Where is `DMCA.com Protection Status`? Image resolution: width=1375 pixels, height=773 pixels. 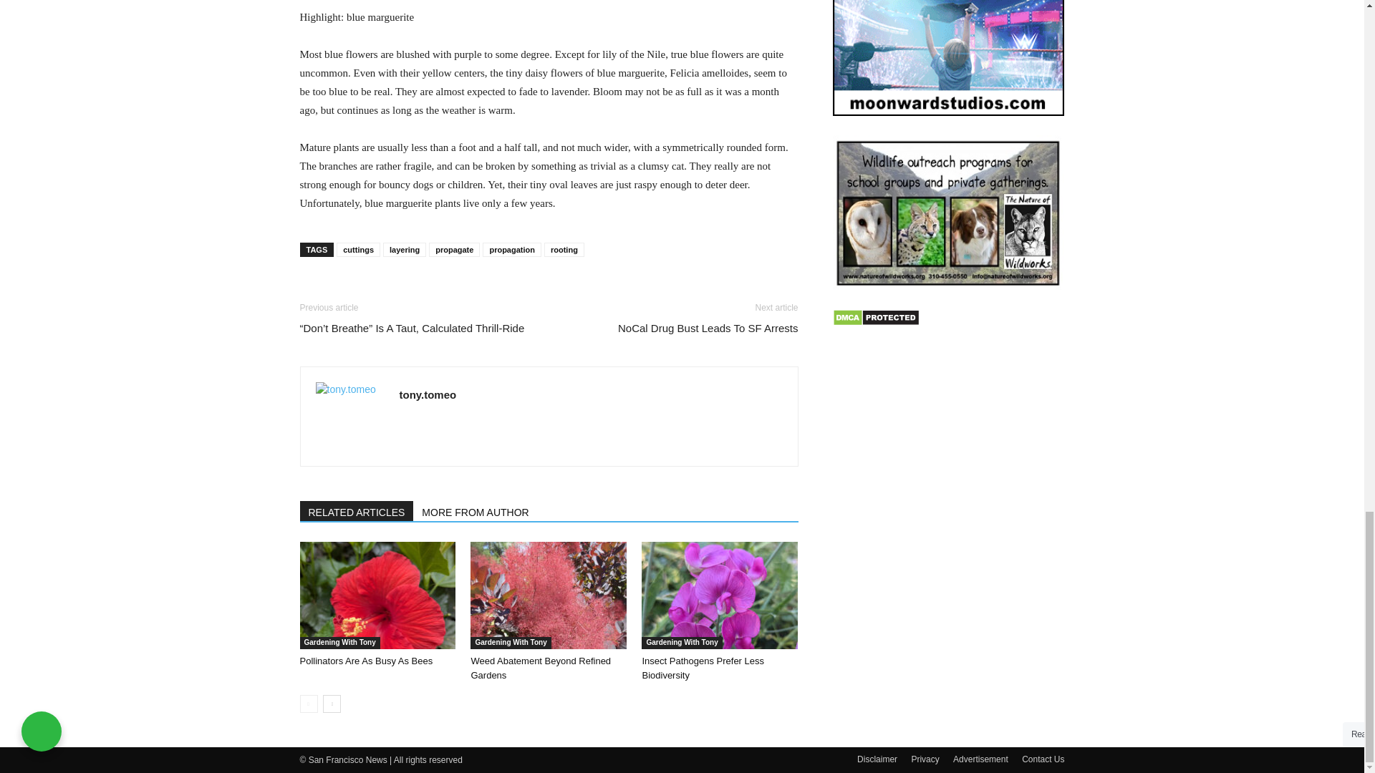 DMCA.com Protection Status is located at coordinates (875, 322).